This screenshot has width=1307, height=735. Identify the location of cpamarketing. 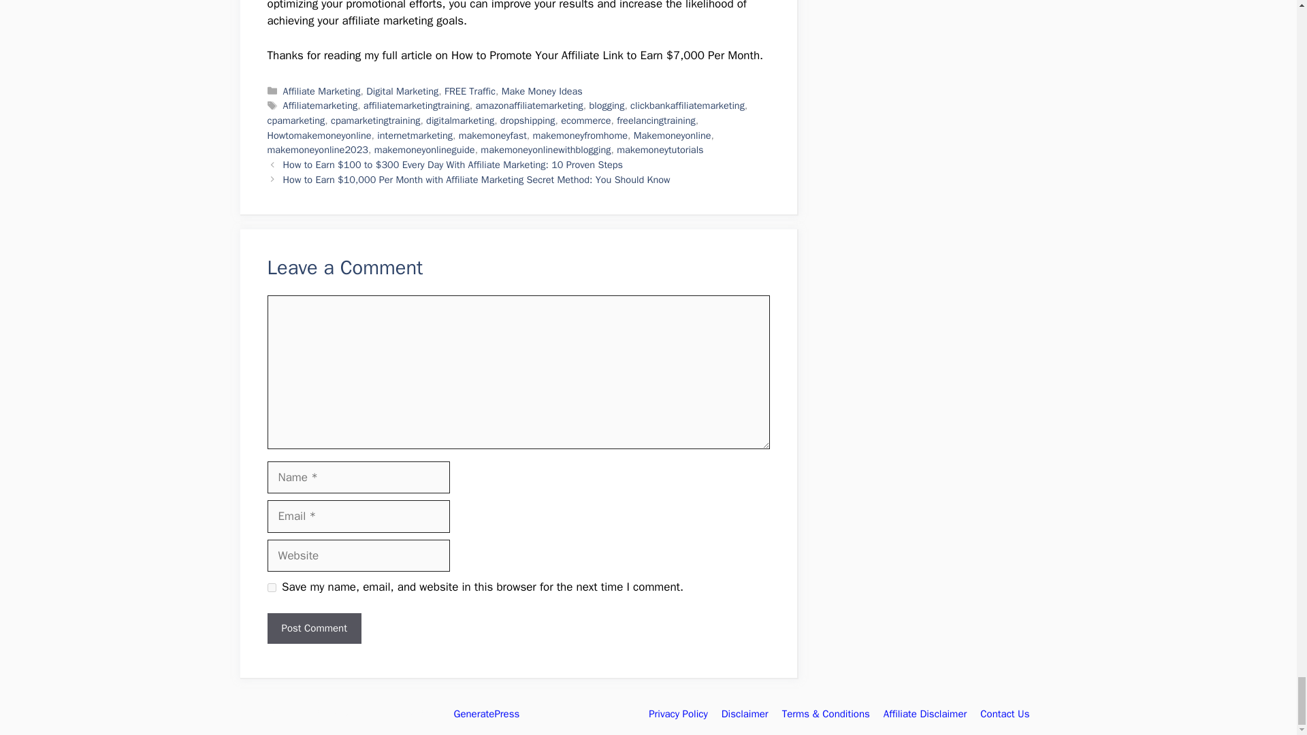
(295, 120).